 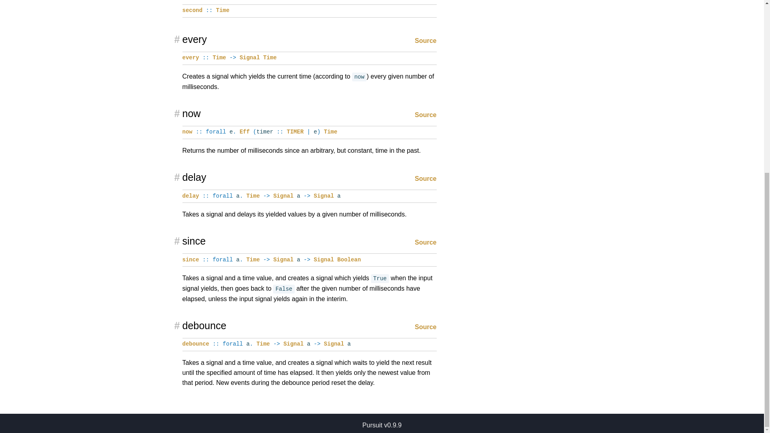 What do you see at coordinates (323, 196) in the screenshot?
I see `Signal` at bounding box center [323, 196].